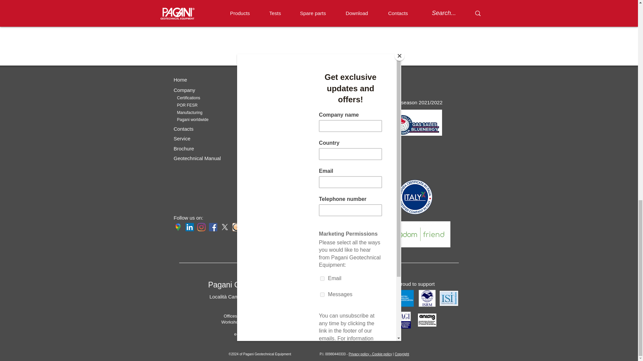 The height and width of the screenshot is (361, 643). I want to click on Embedded Content, so click(415, 86).